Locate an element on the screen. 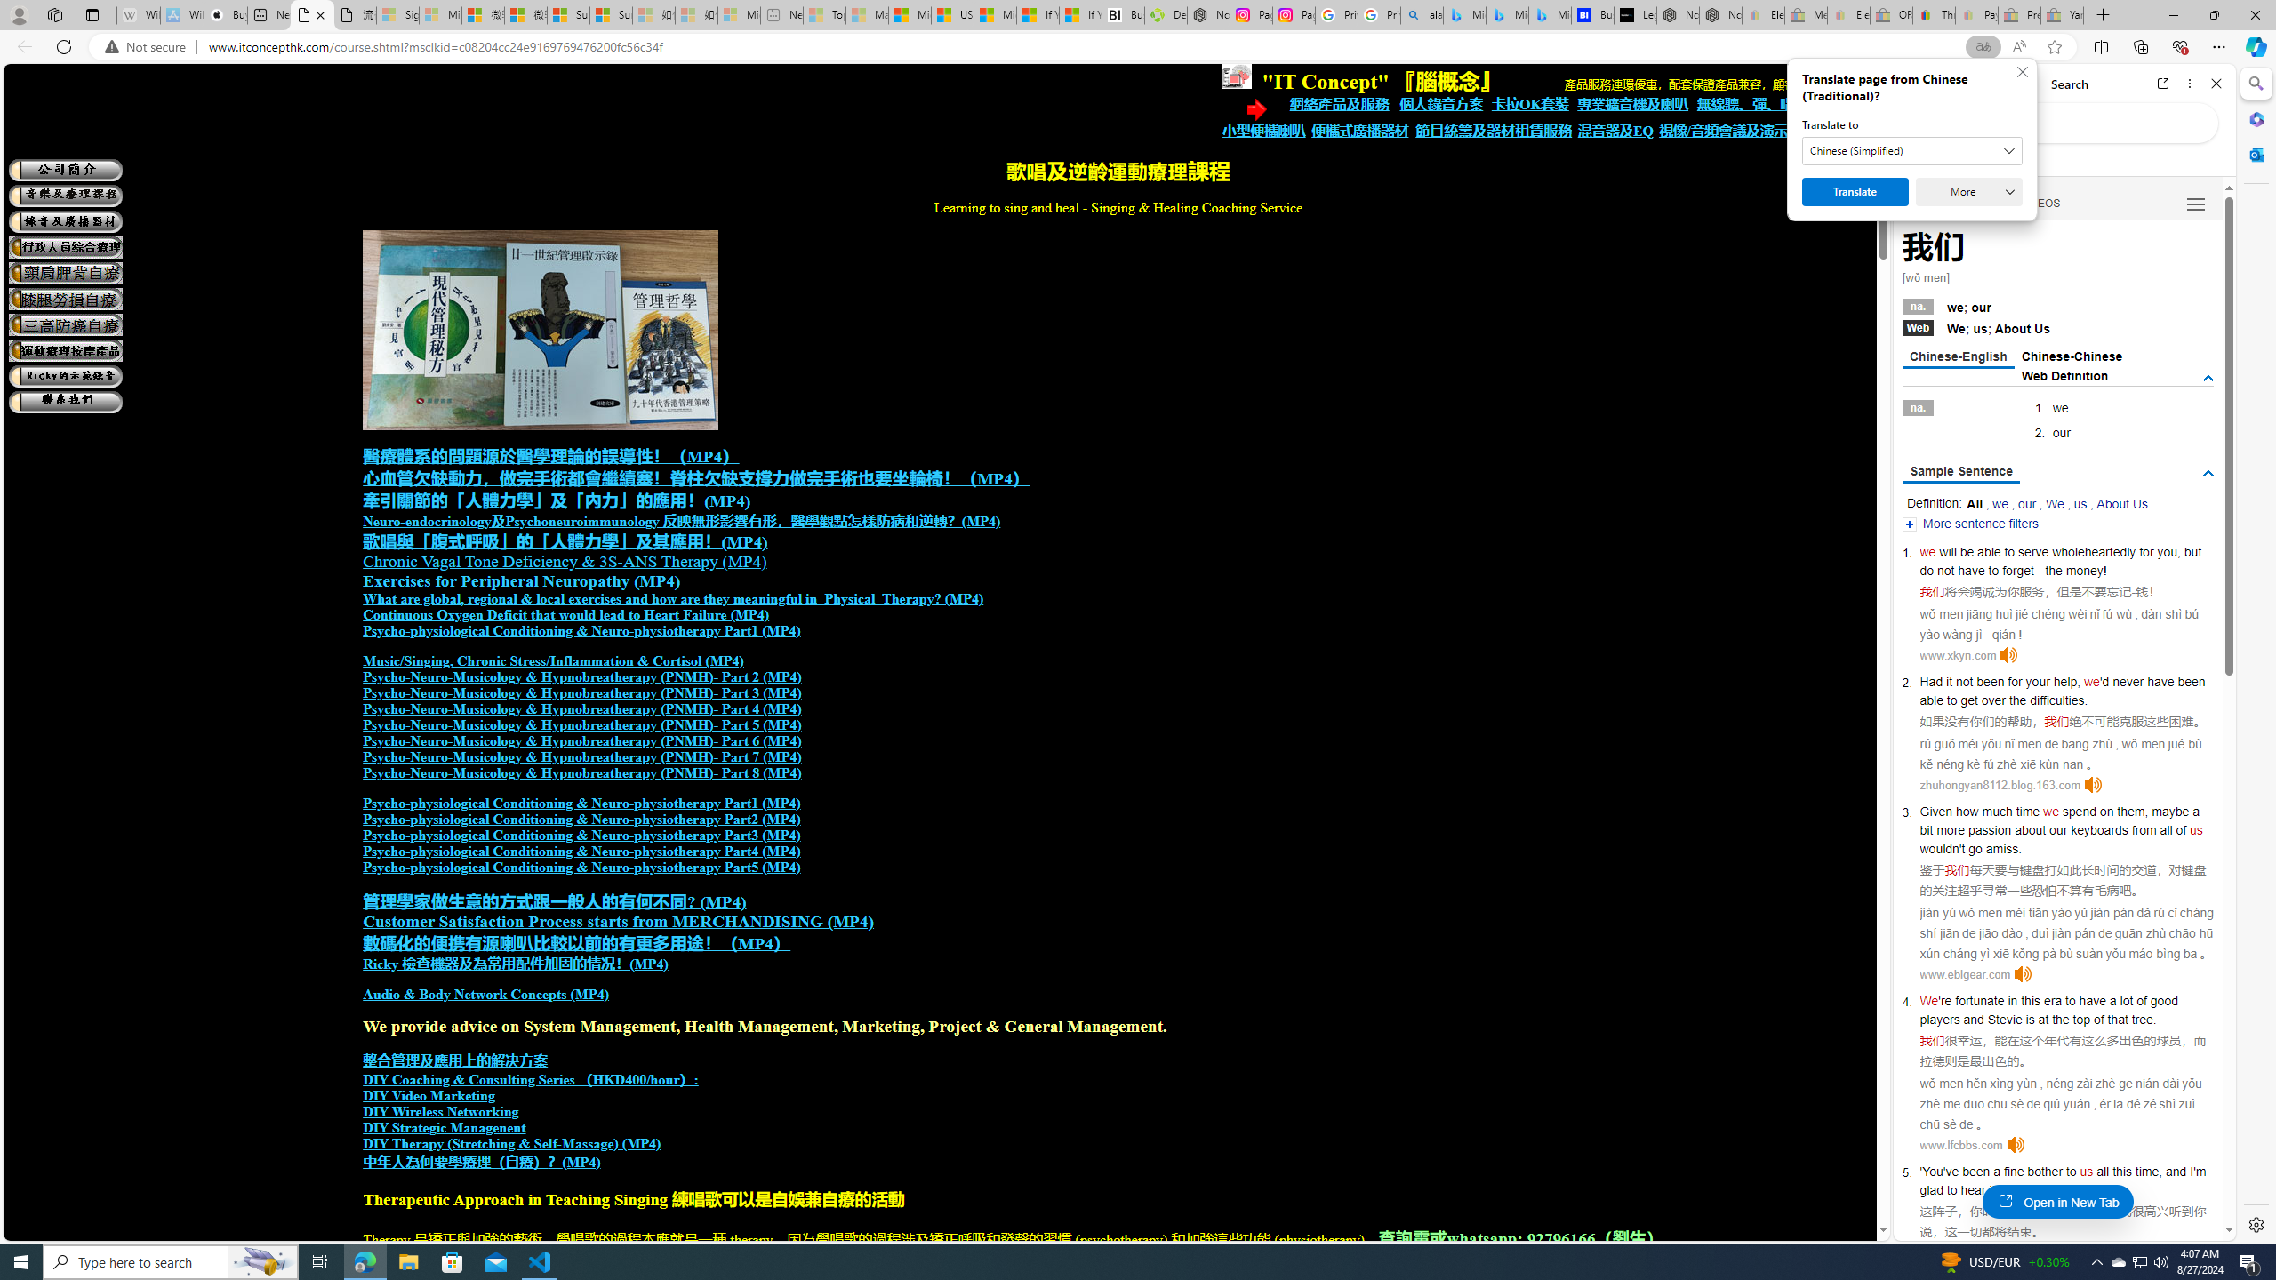 This screenshot has height=1280, width=2276. Close is located at coordinates (2216, 84).